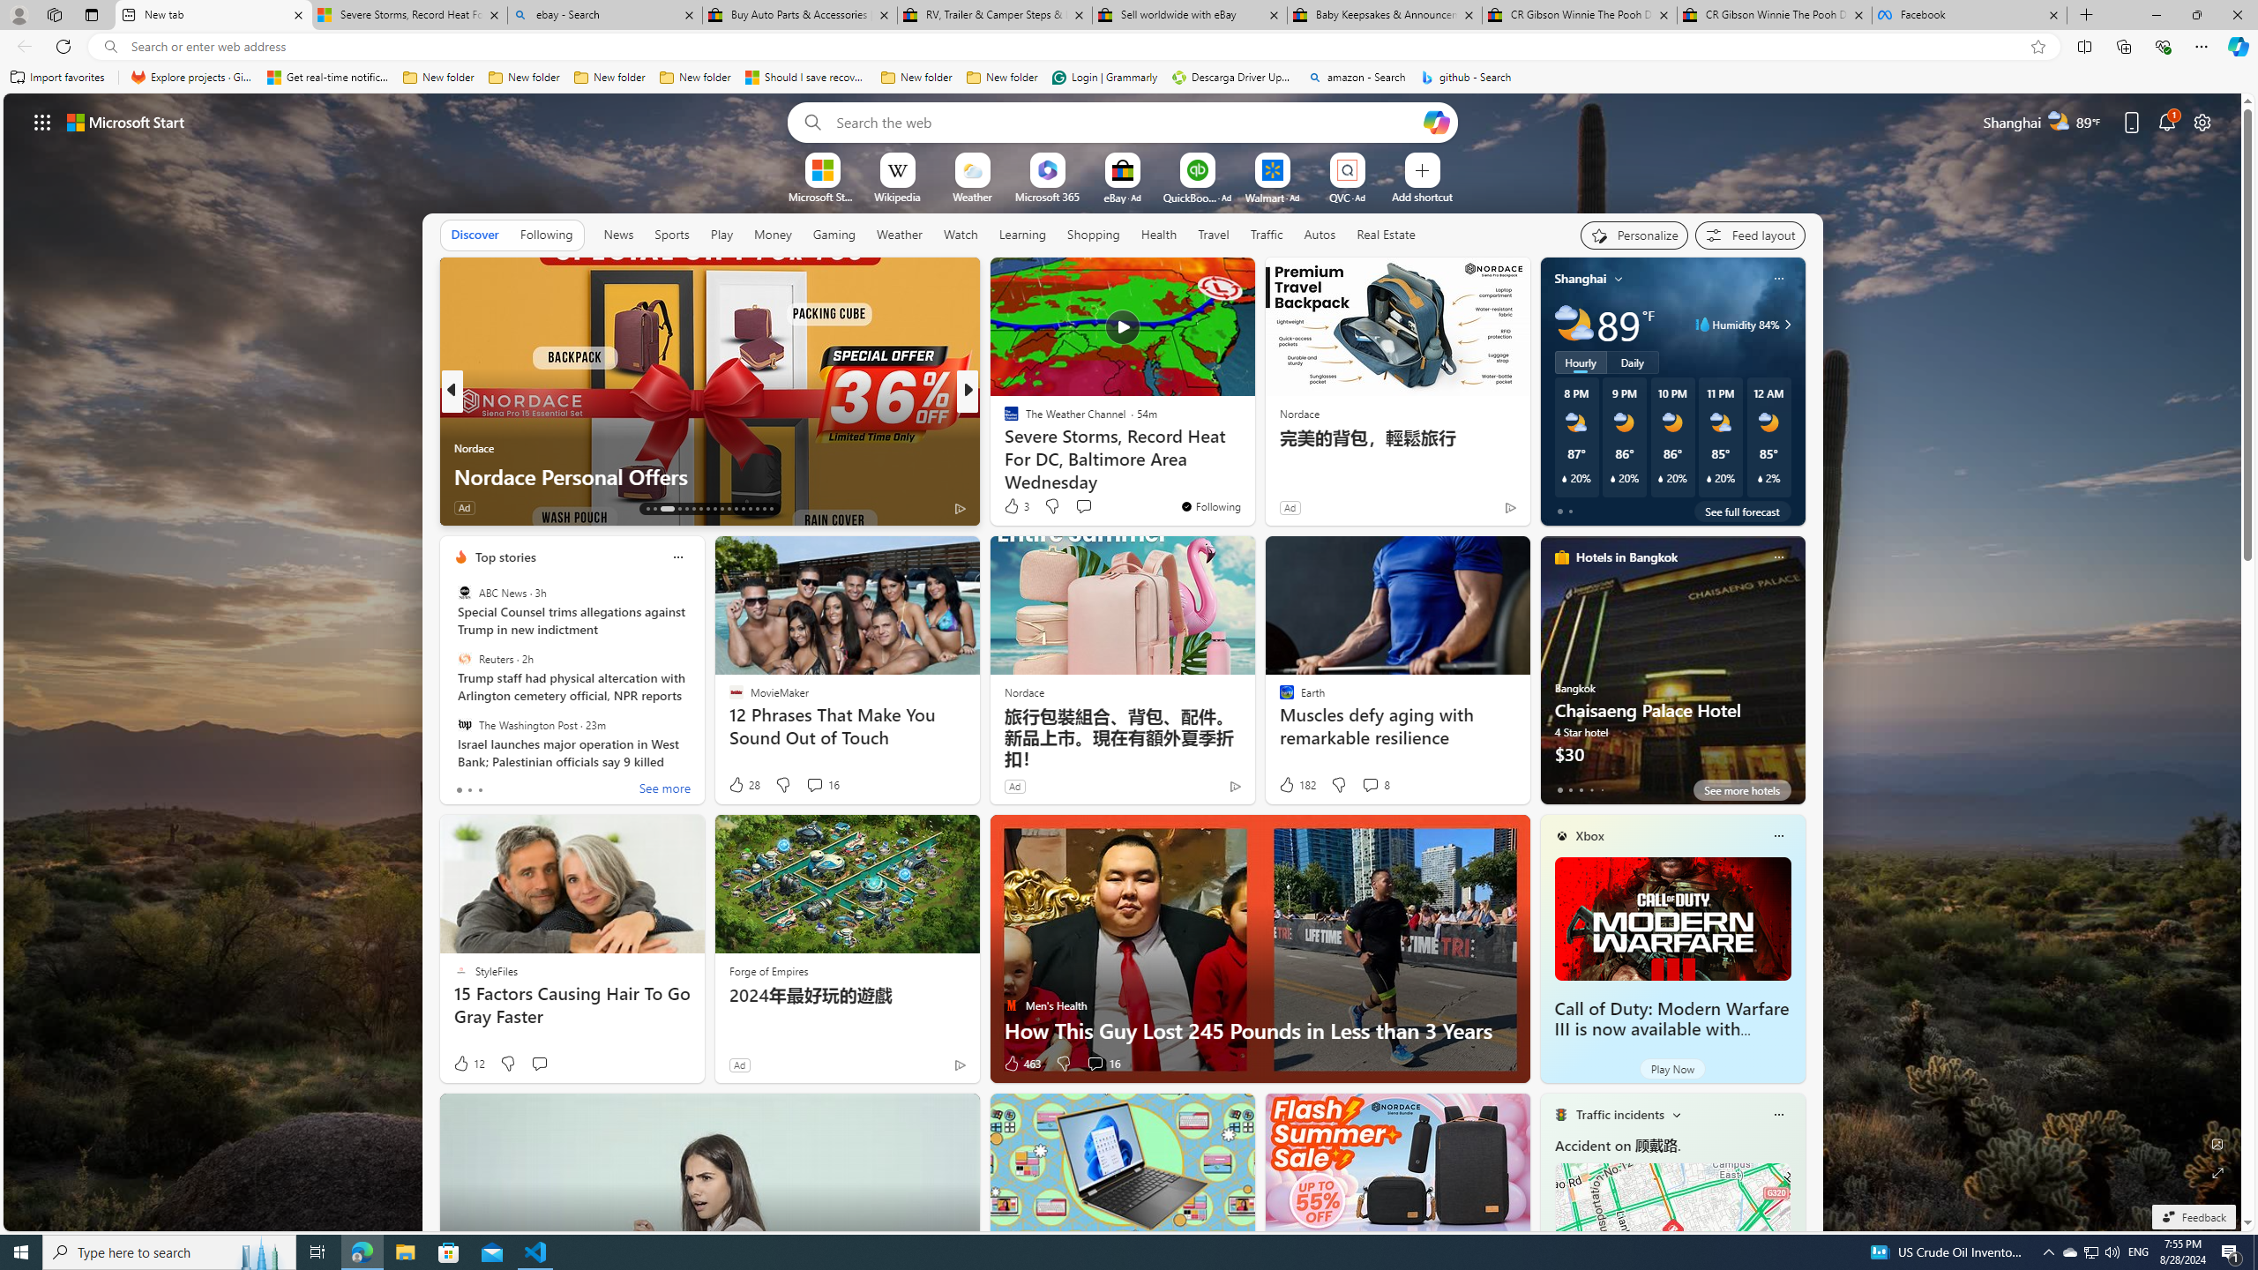 The image size is (2258, 1270). Describe the element at coordinates (57, 78) in the screenshot. I see `Import favorites` at that location.